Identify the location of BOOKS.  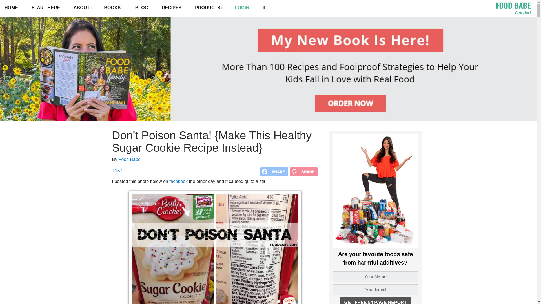
(113, 8).